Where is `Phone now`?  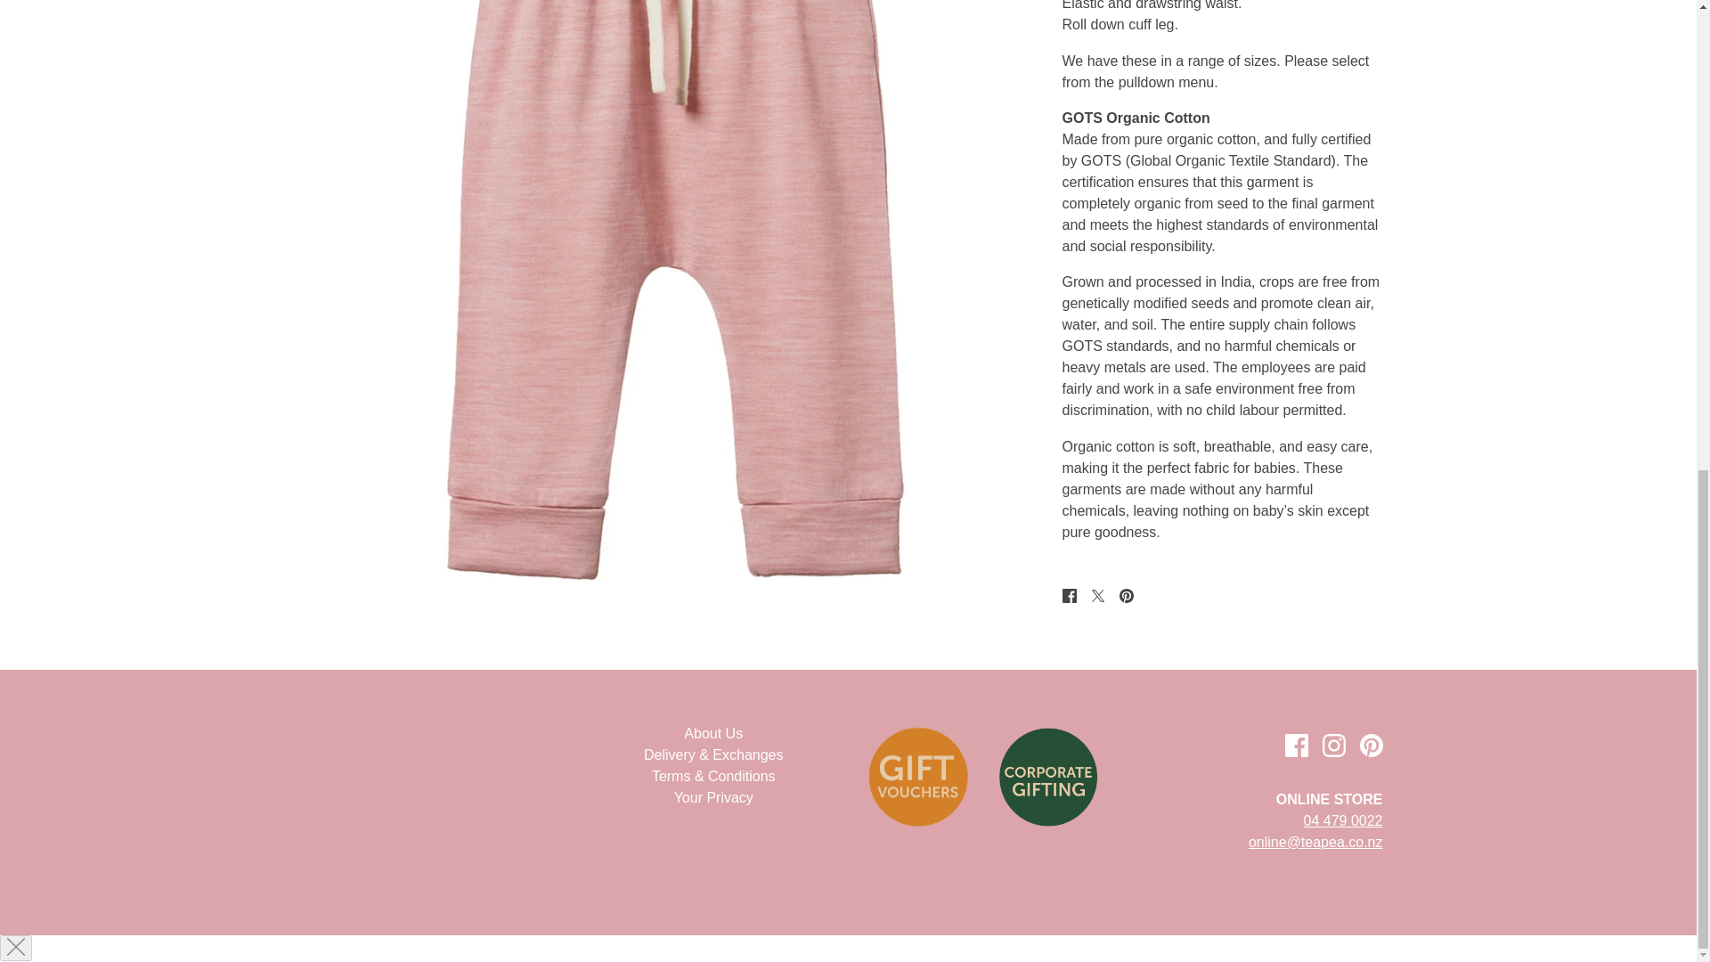 Phone now is located at coordinates (1343, 819).